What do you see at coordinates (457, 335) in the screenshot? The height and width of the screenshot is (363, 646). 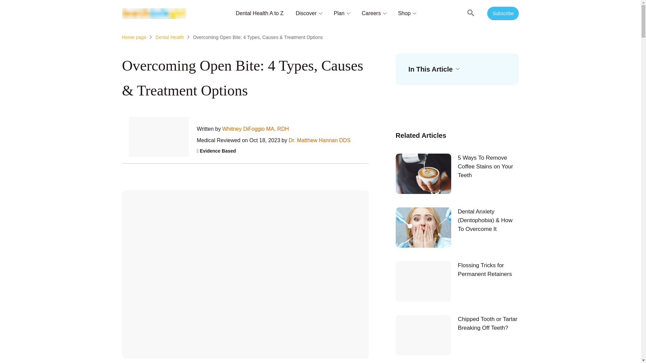 I see `Chipped Tooth or Tartar Breaking Off Teeth?` at bounding box center [457, 335].